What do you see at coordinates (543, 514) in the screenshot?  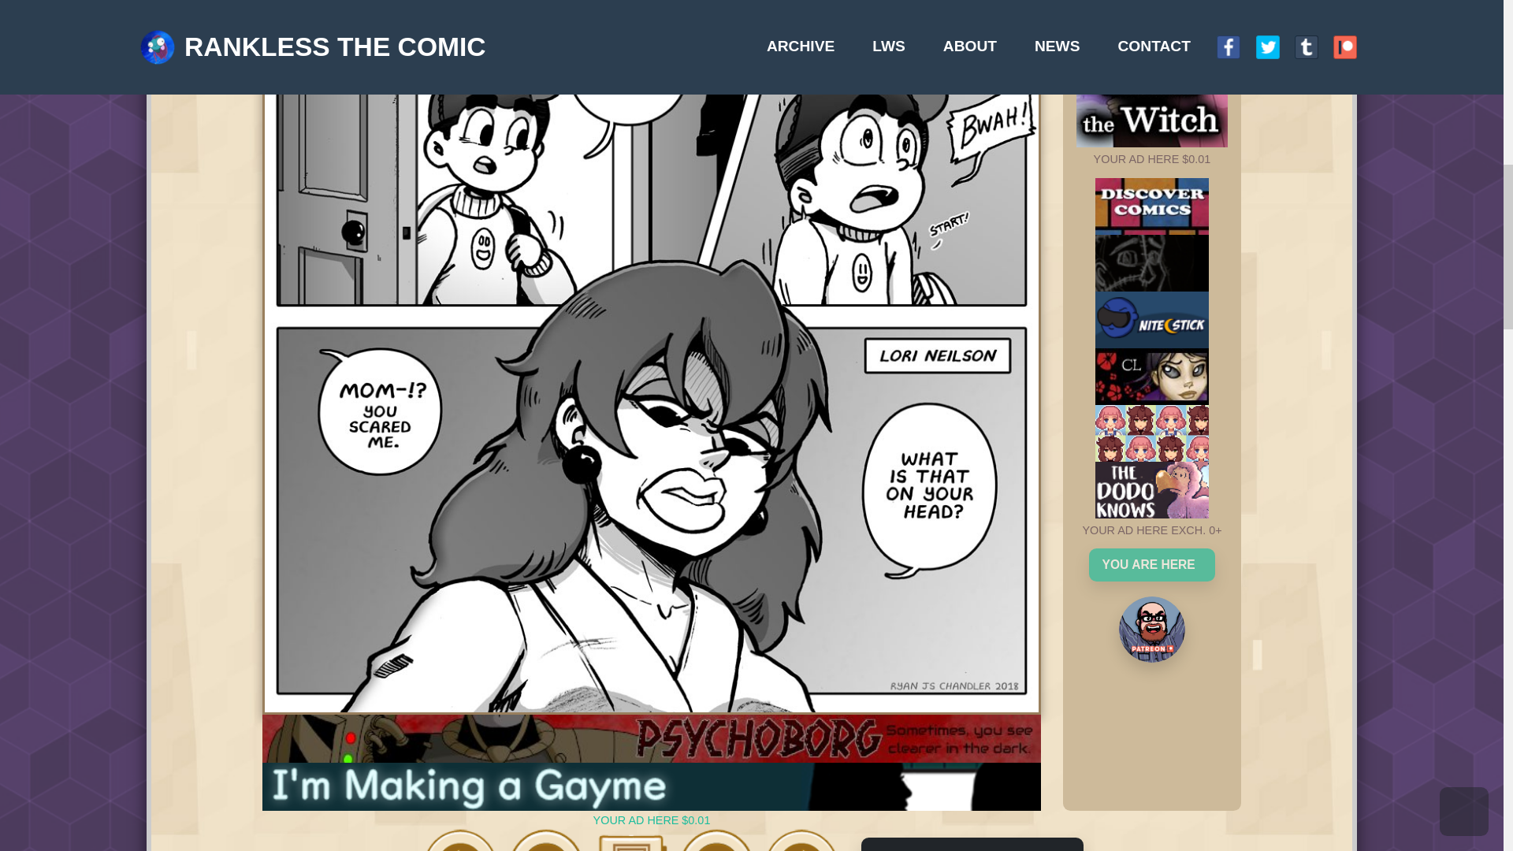 I see `I'm Making a Gayme` at bounding box center [543, 514].